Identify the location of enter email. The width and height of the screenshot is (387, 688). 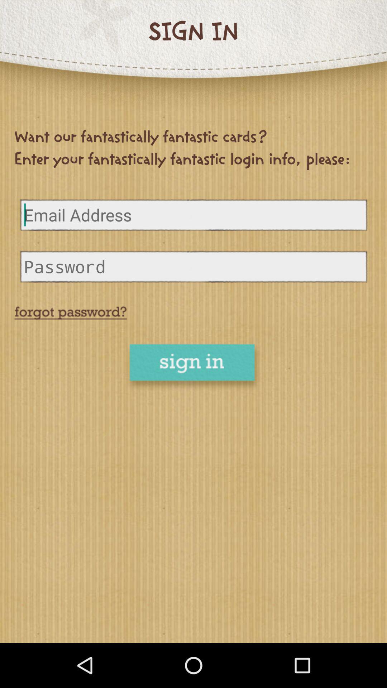
(193, 215).